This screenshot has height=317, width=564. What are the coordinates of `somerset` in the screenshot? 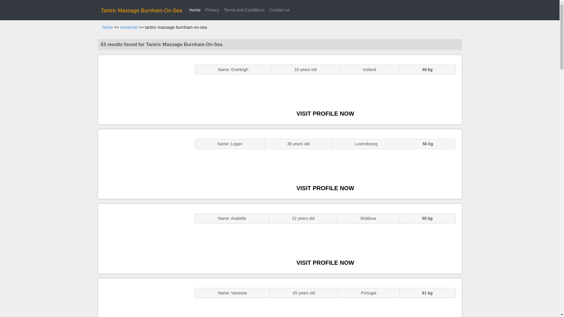 It's located at (129, 27).